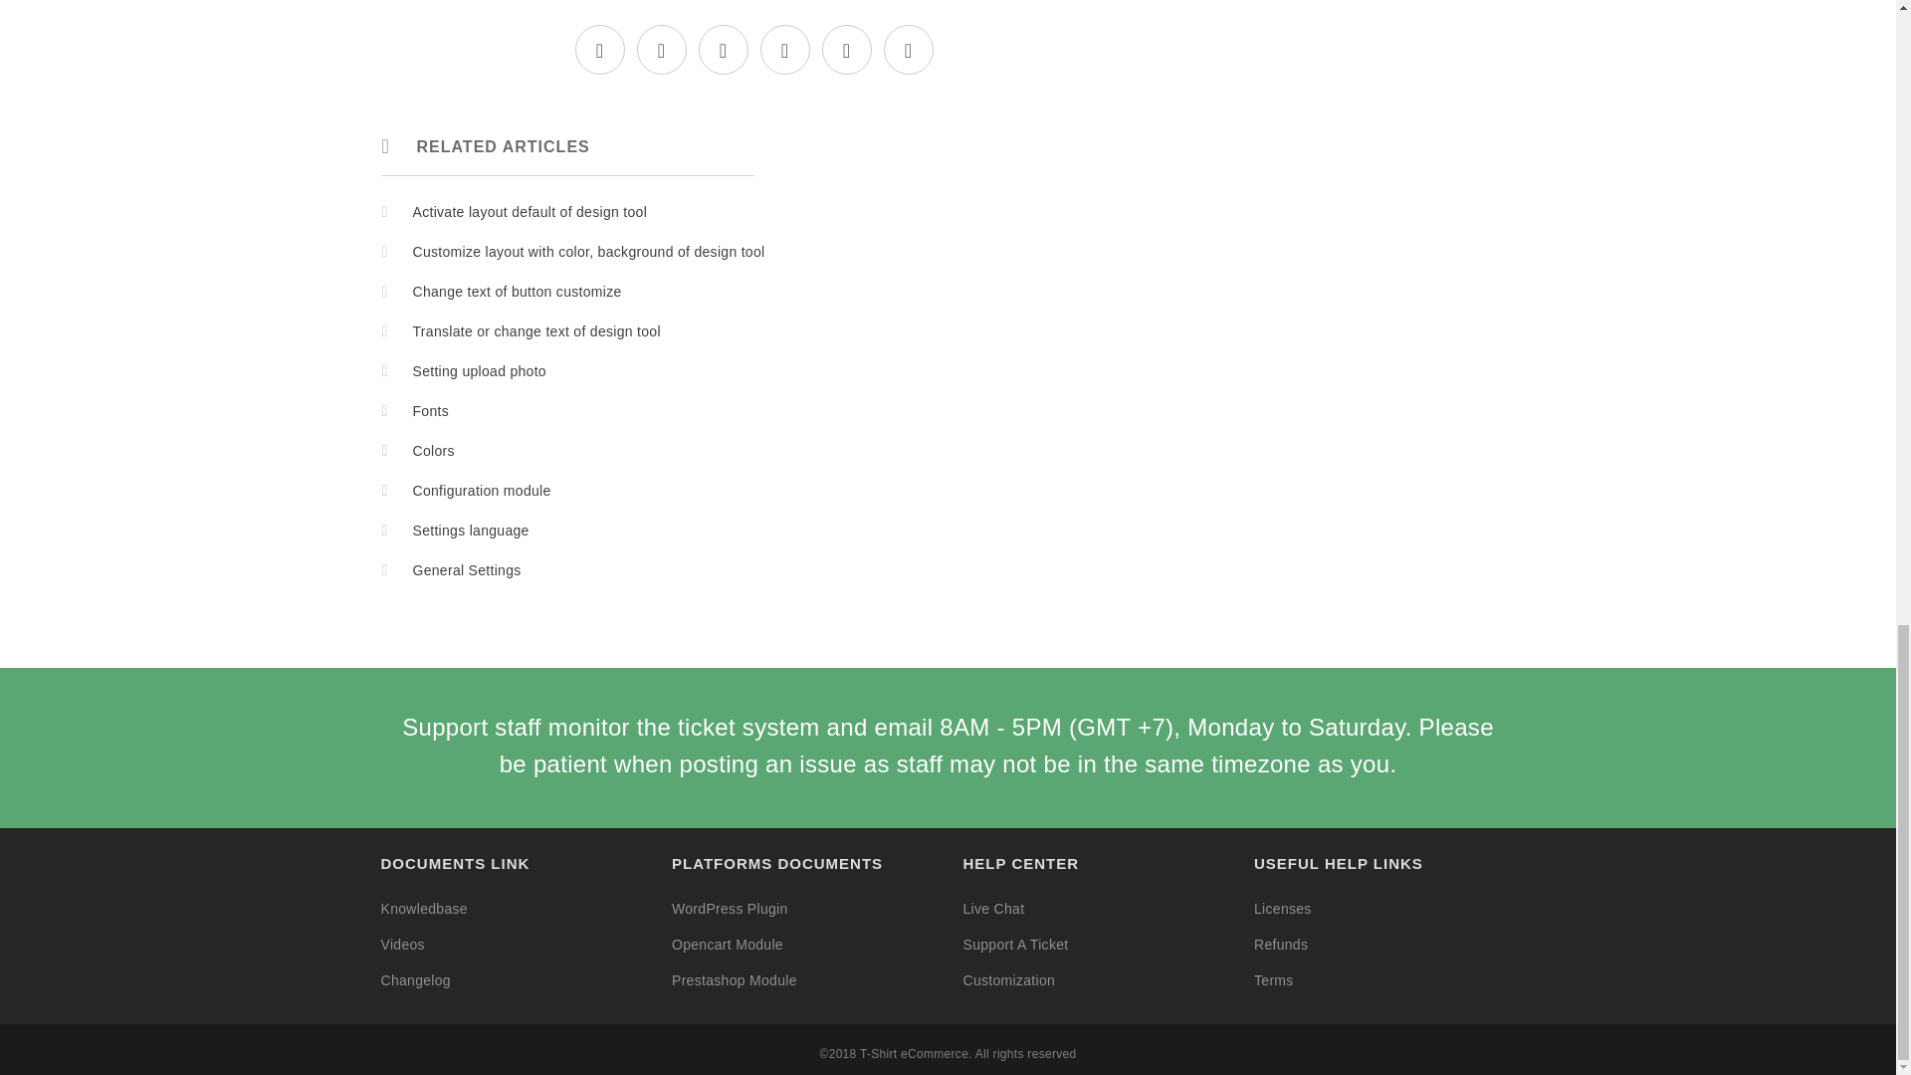  Describe the element at coordinates (535, 331) in the screenshot. I see `Translate or change text of design tool` at that location.